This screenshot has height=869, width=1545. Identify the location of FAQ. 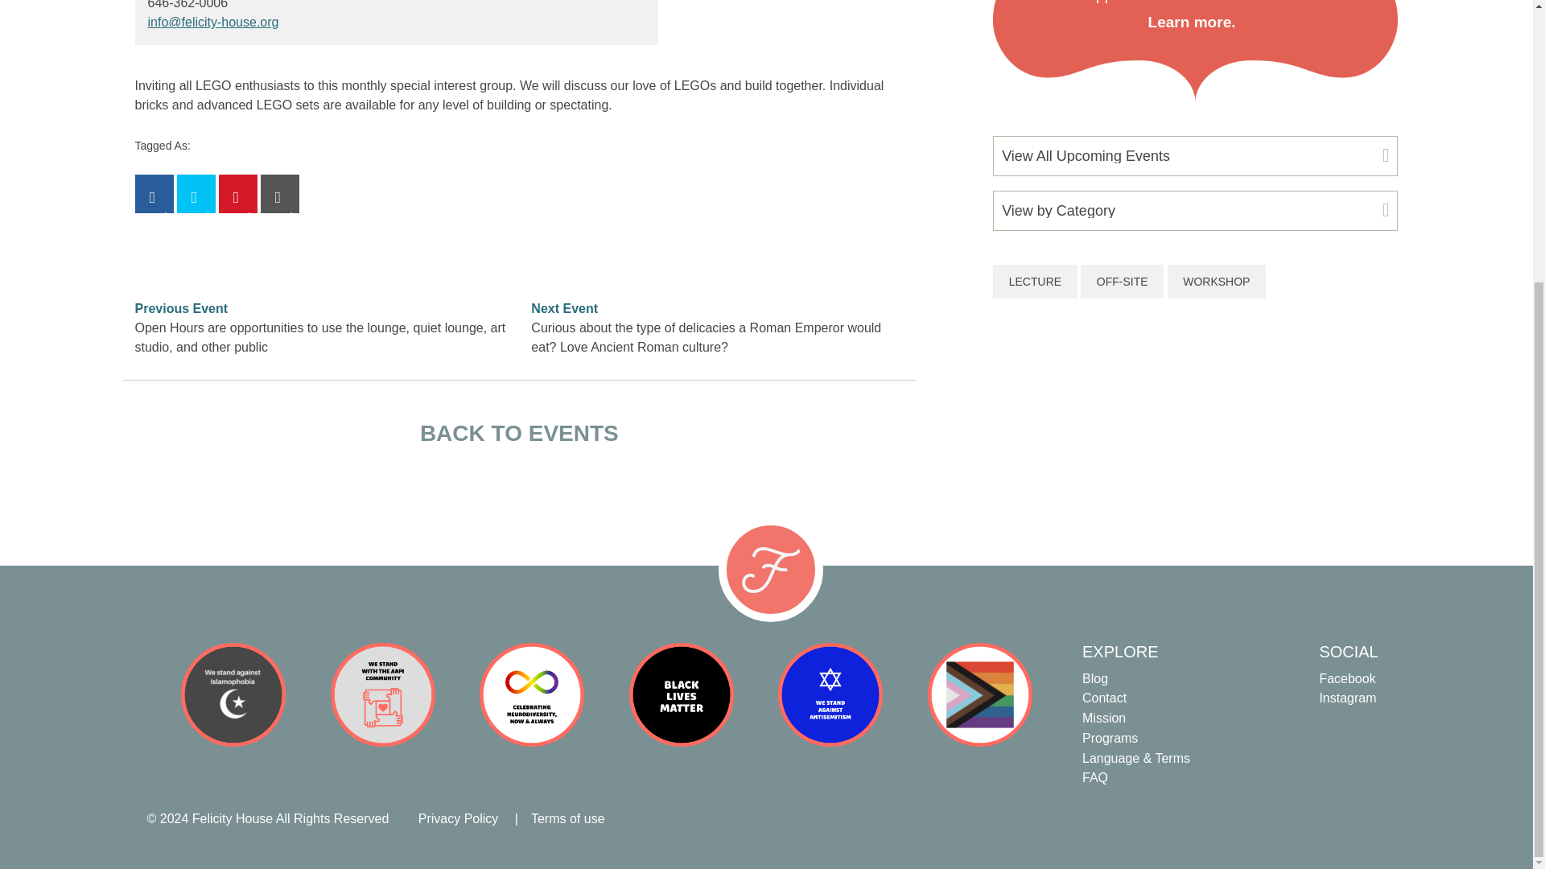
(1176, 777).